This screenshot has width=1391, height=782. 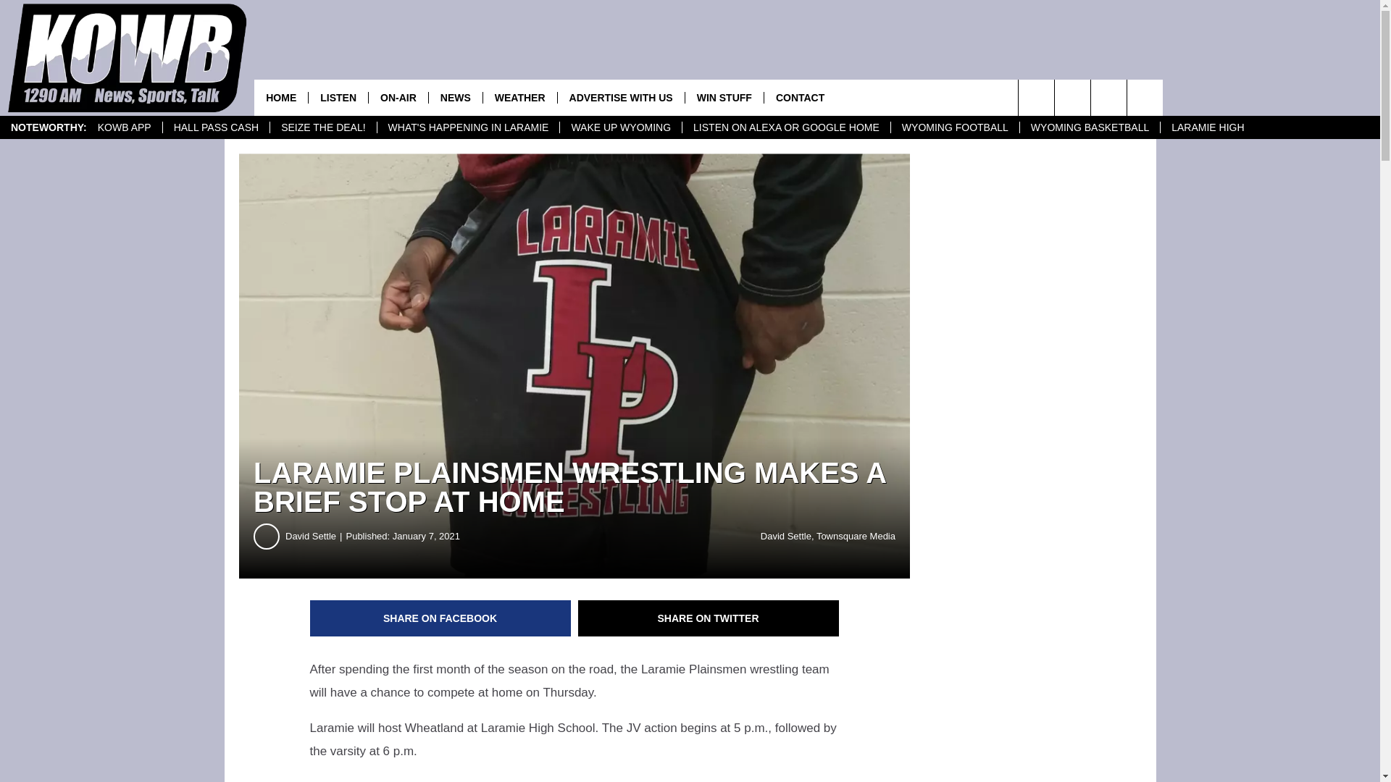 What do you see at coordinates (620, 127) in the screenshot?
I see `WAKE UP WYOMING` at bounding box center [620, 127].